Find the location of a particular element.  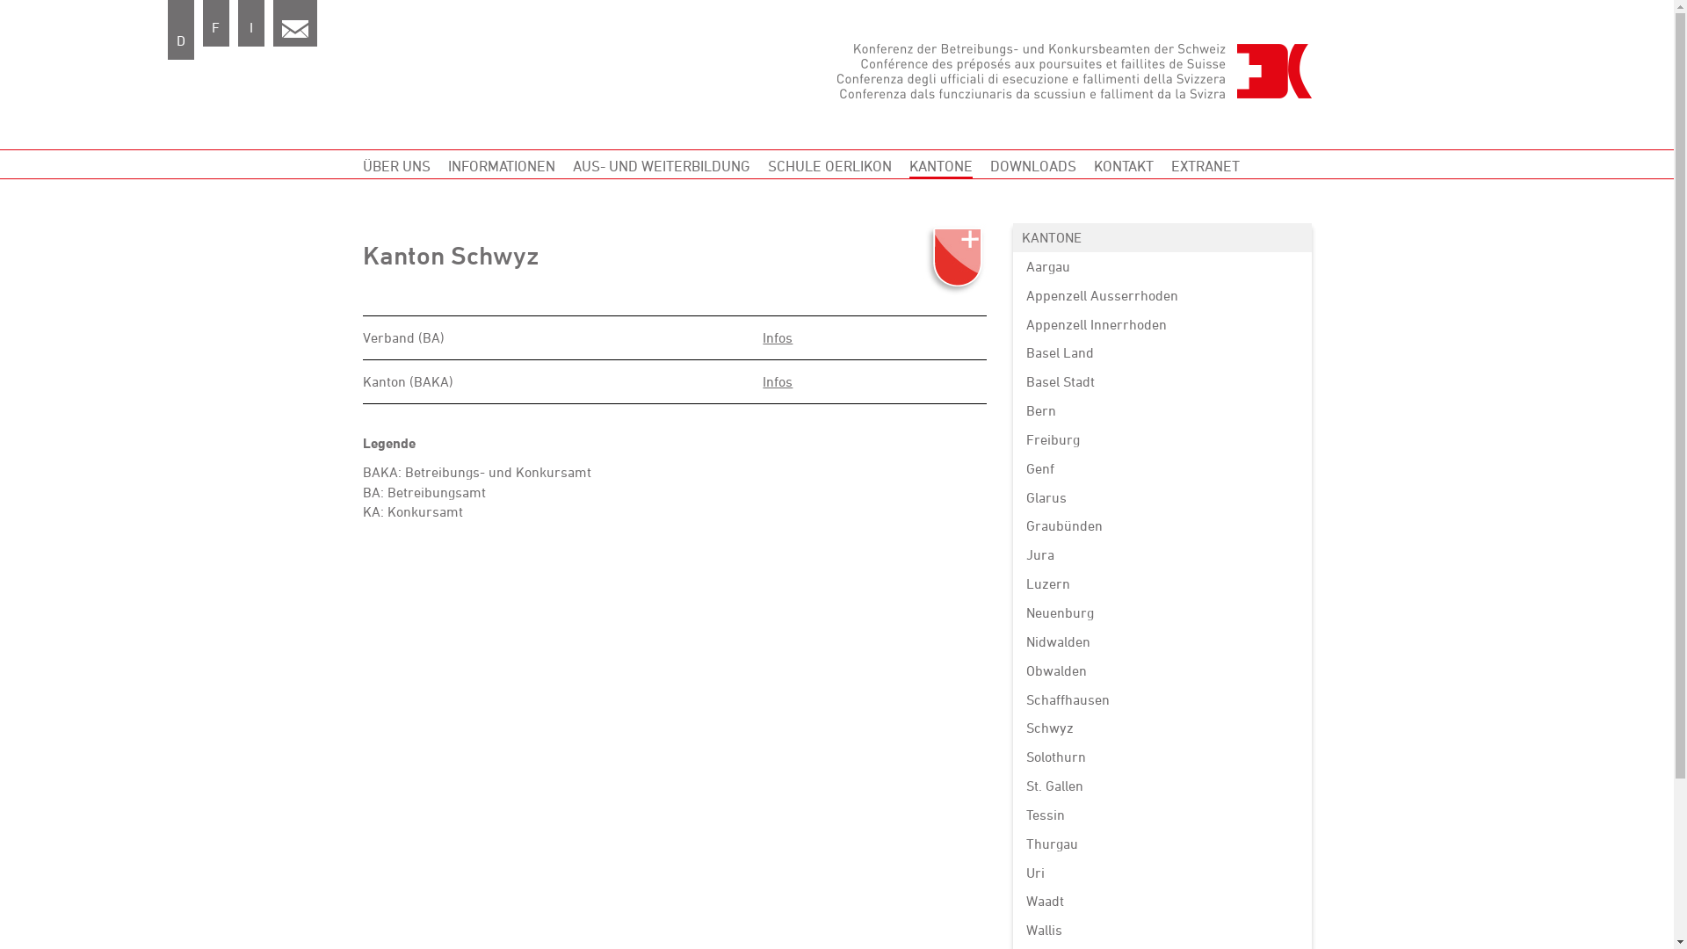

Solothurn is located at coordinates (1162, 757).